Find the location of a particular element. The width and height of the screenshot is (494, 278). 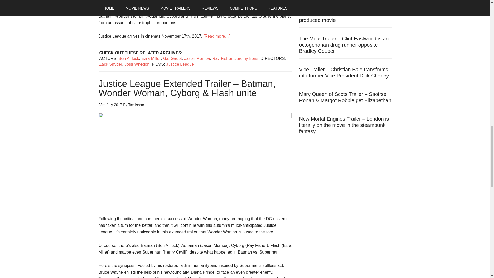

Ray Fisher is located at coordinates (222, 58).